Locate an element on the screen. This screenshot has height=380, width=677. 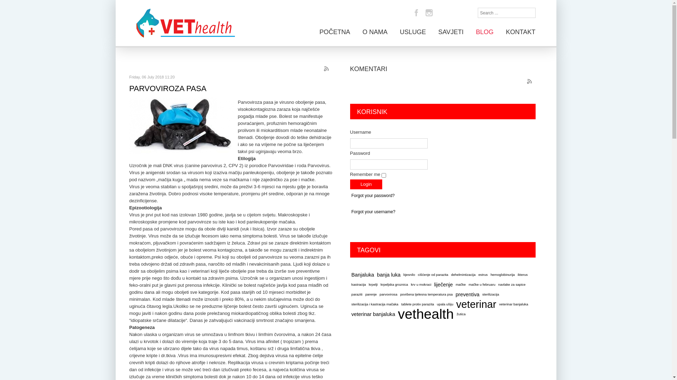
krv u mokraci is located at coordinates (421, 285).